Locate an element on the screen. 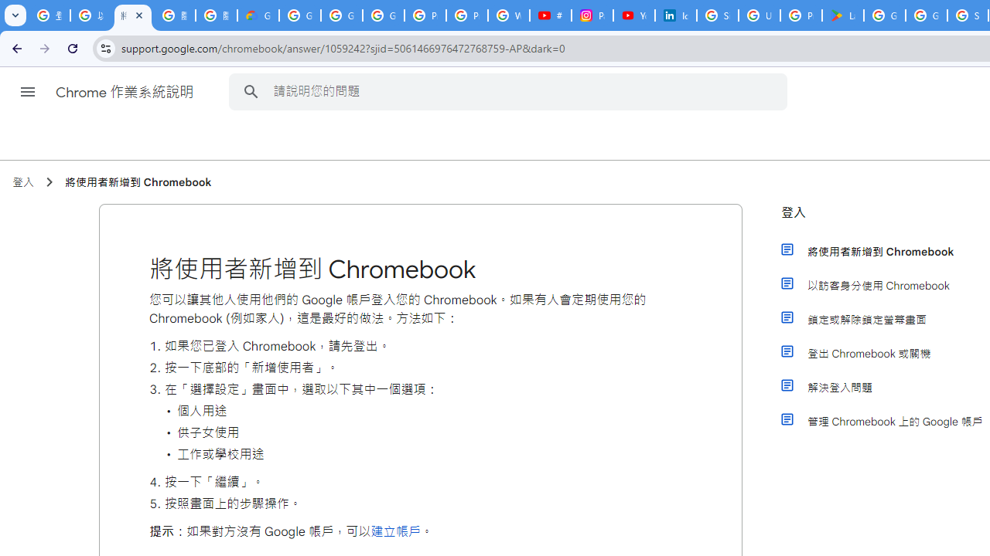 The width and height of the screenshot is (990, 556). YouTube Culture & Trends - On The Rise: Handcam Videos is located at coordinates (634, 15).